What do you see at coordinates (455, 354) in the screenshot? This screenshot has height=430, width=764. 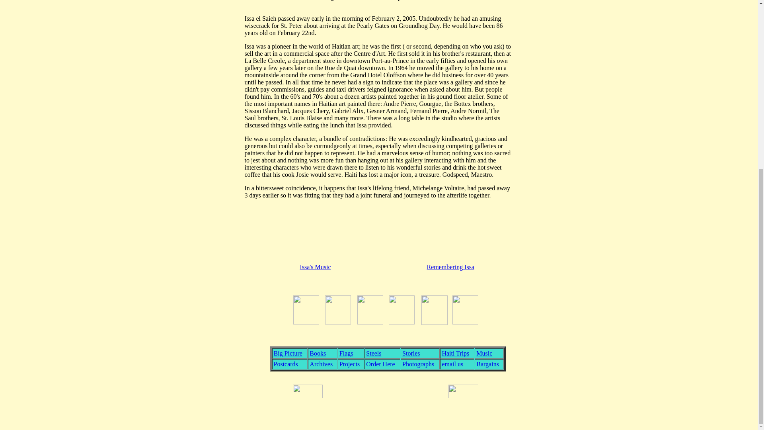 I see `Haiti Trips` at bounding box center [455, 354].